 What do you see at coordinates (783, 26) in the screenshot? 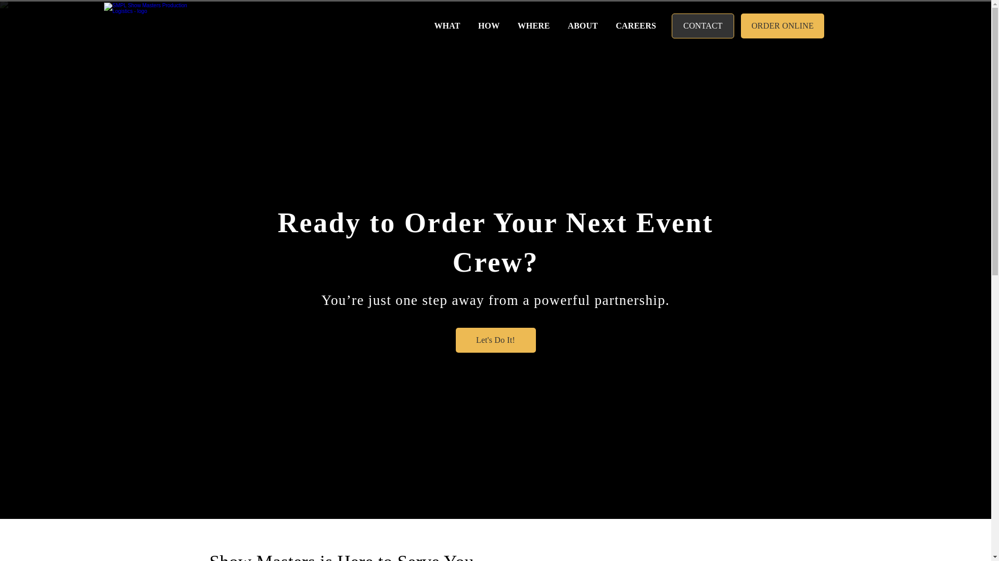
I see `ORDER ONLINE` at bounding box center [783, 26].